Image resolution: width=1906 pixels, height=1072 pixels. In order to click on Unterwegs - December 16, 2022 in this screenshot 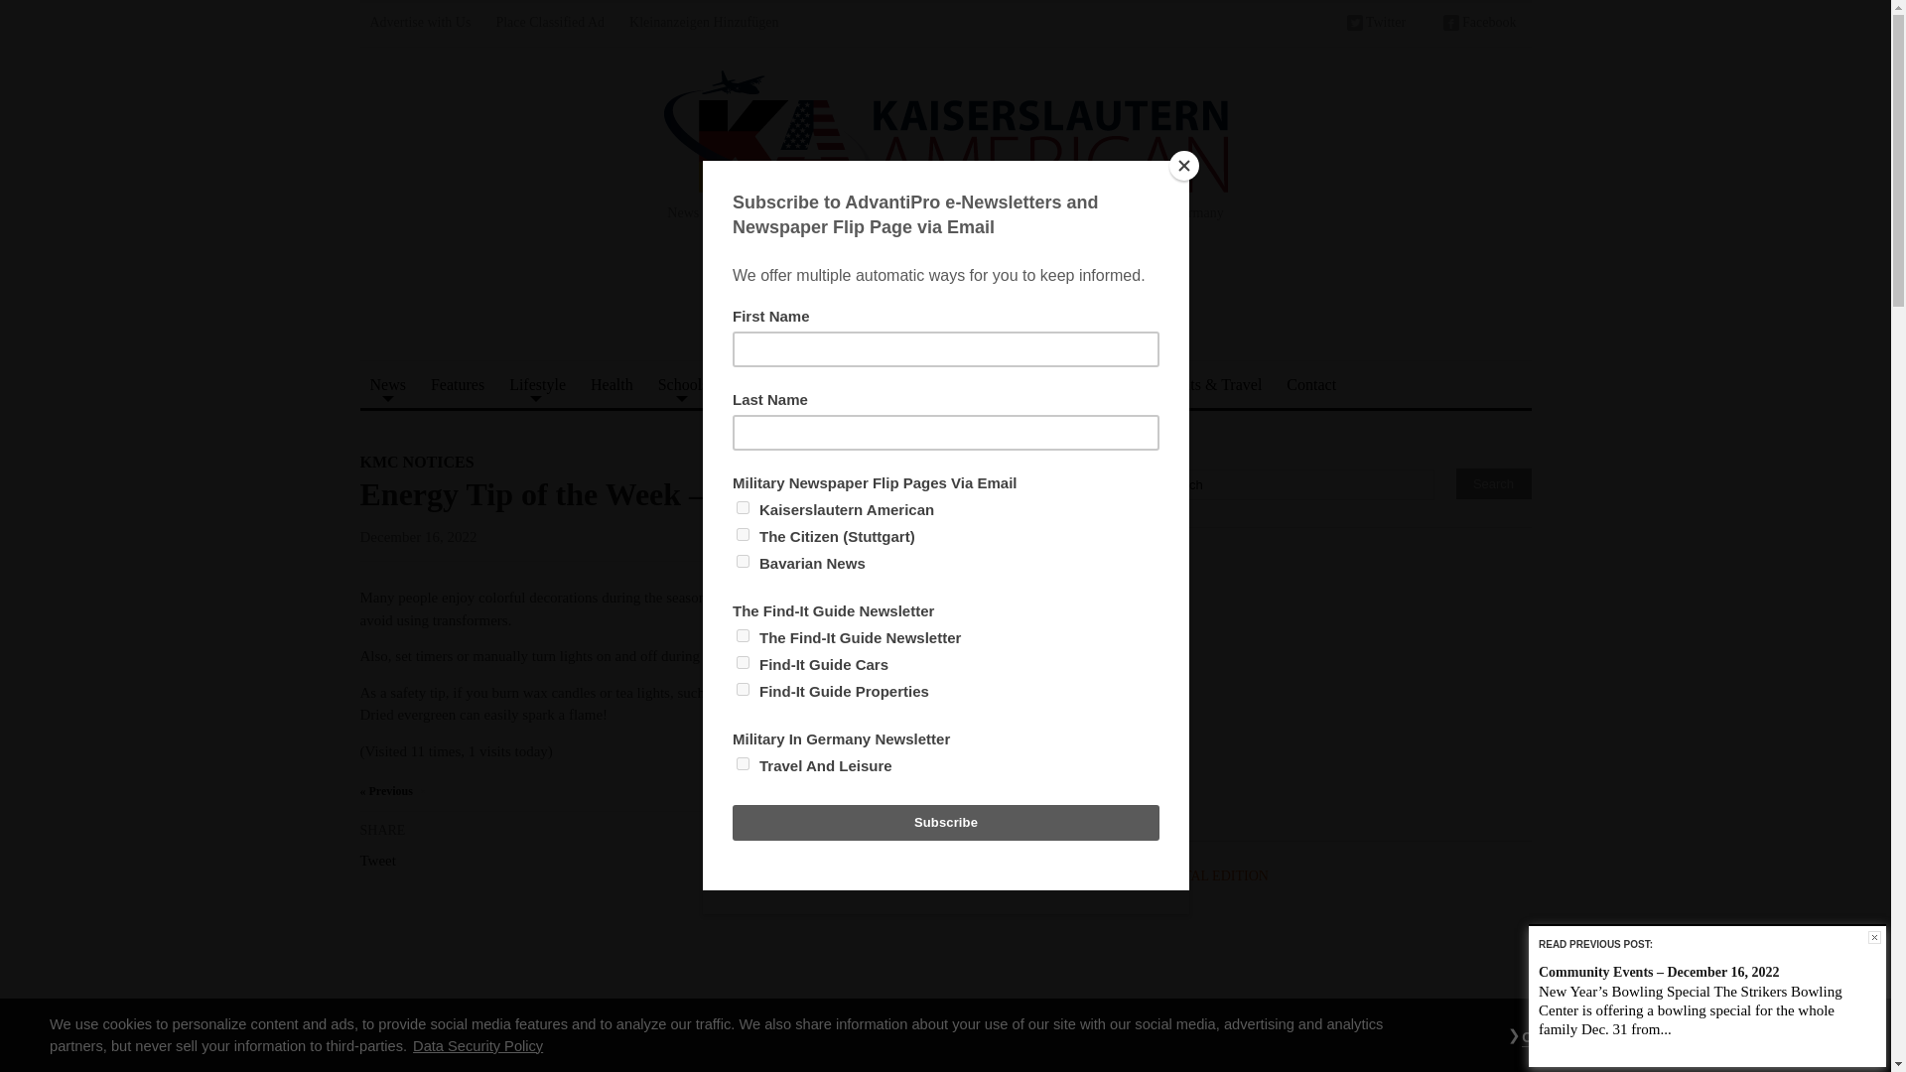, I will do `click(1108, 790)`.